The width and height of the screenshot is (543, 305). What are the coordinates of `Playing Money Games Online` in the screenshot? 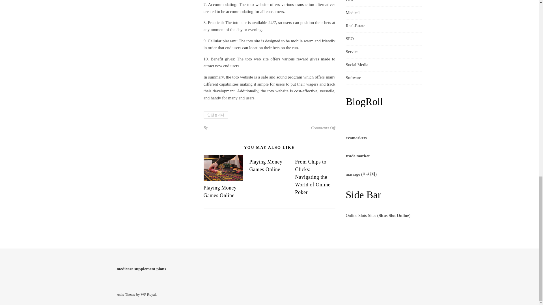 It's located at (220, 191).